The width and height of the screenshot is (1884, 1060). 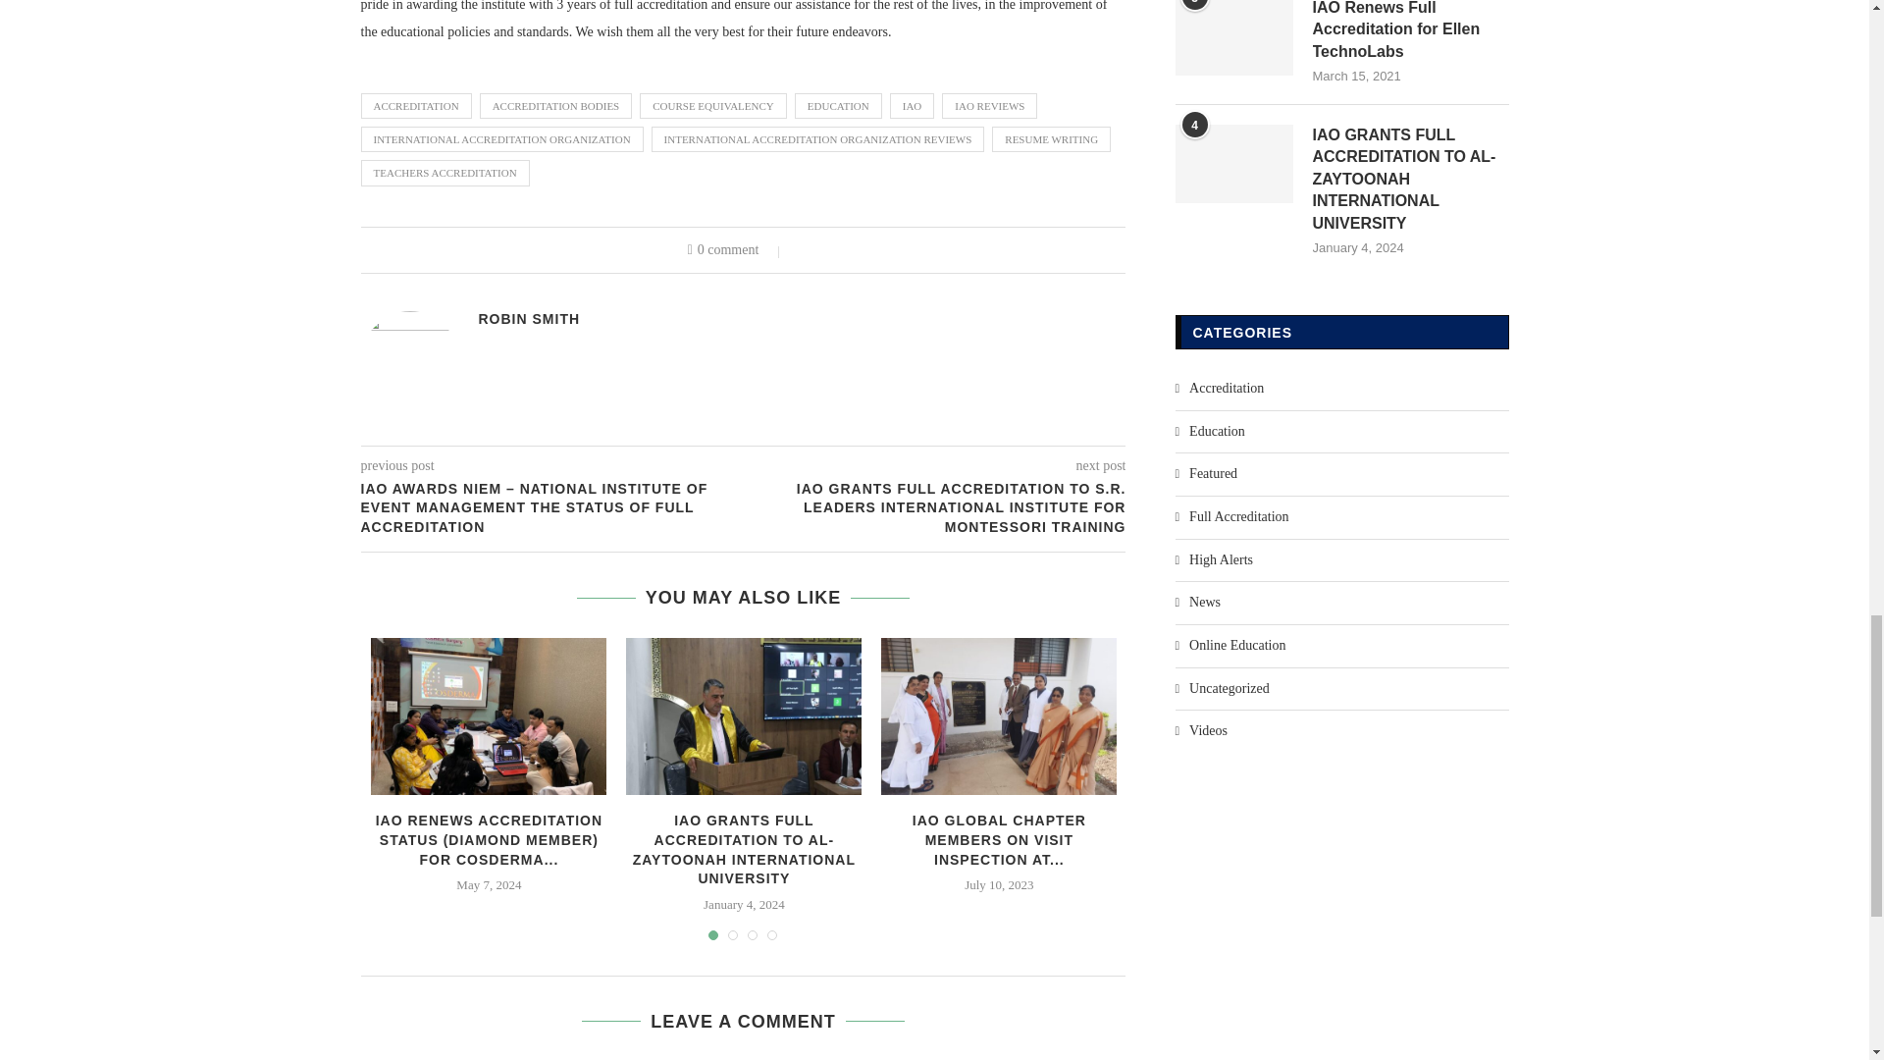 I want to click on Posts by Robin Smith, so click(x=529, y=318).